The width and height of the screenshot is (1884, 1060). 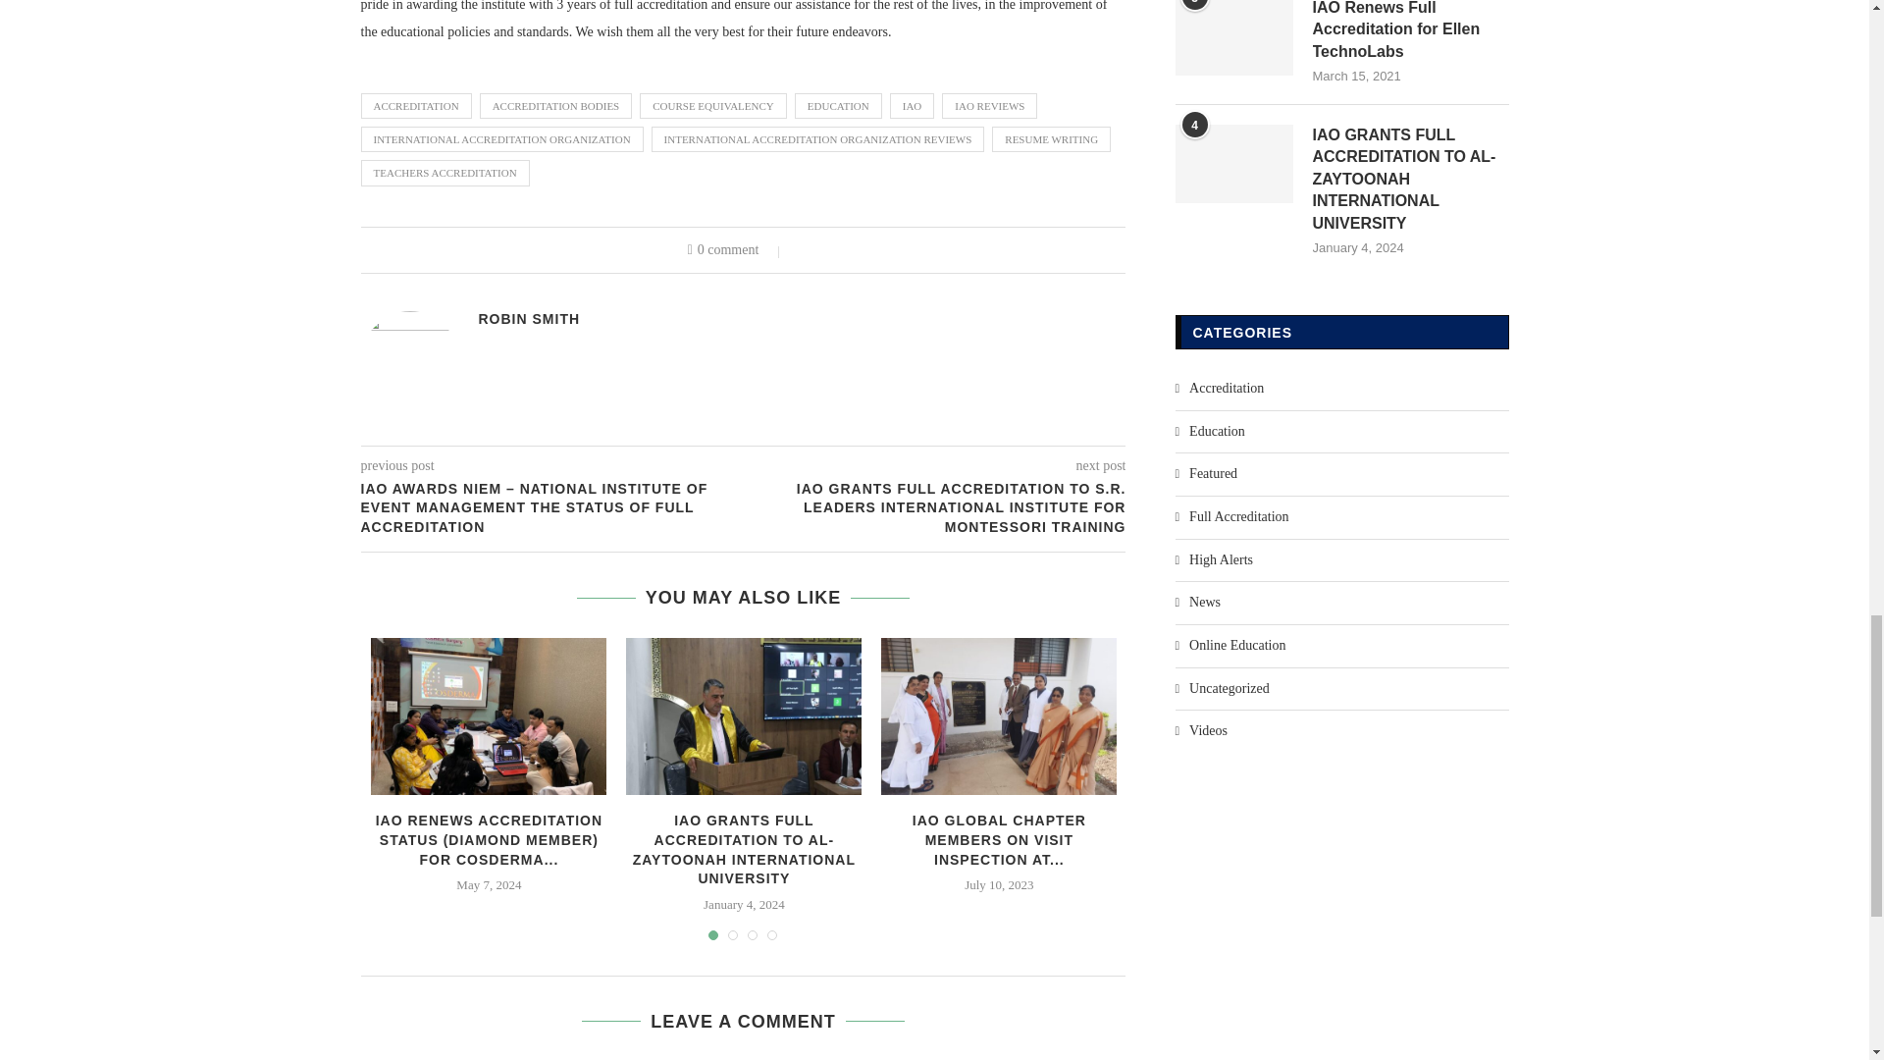 I want to click on Posts by Robin Smith, so click(x=529, y=318).